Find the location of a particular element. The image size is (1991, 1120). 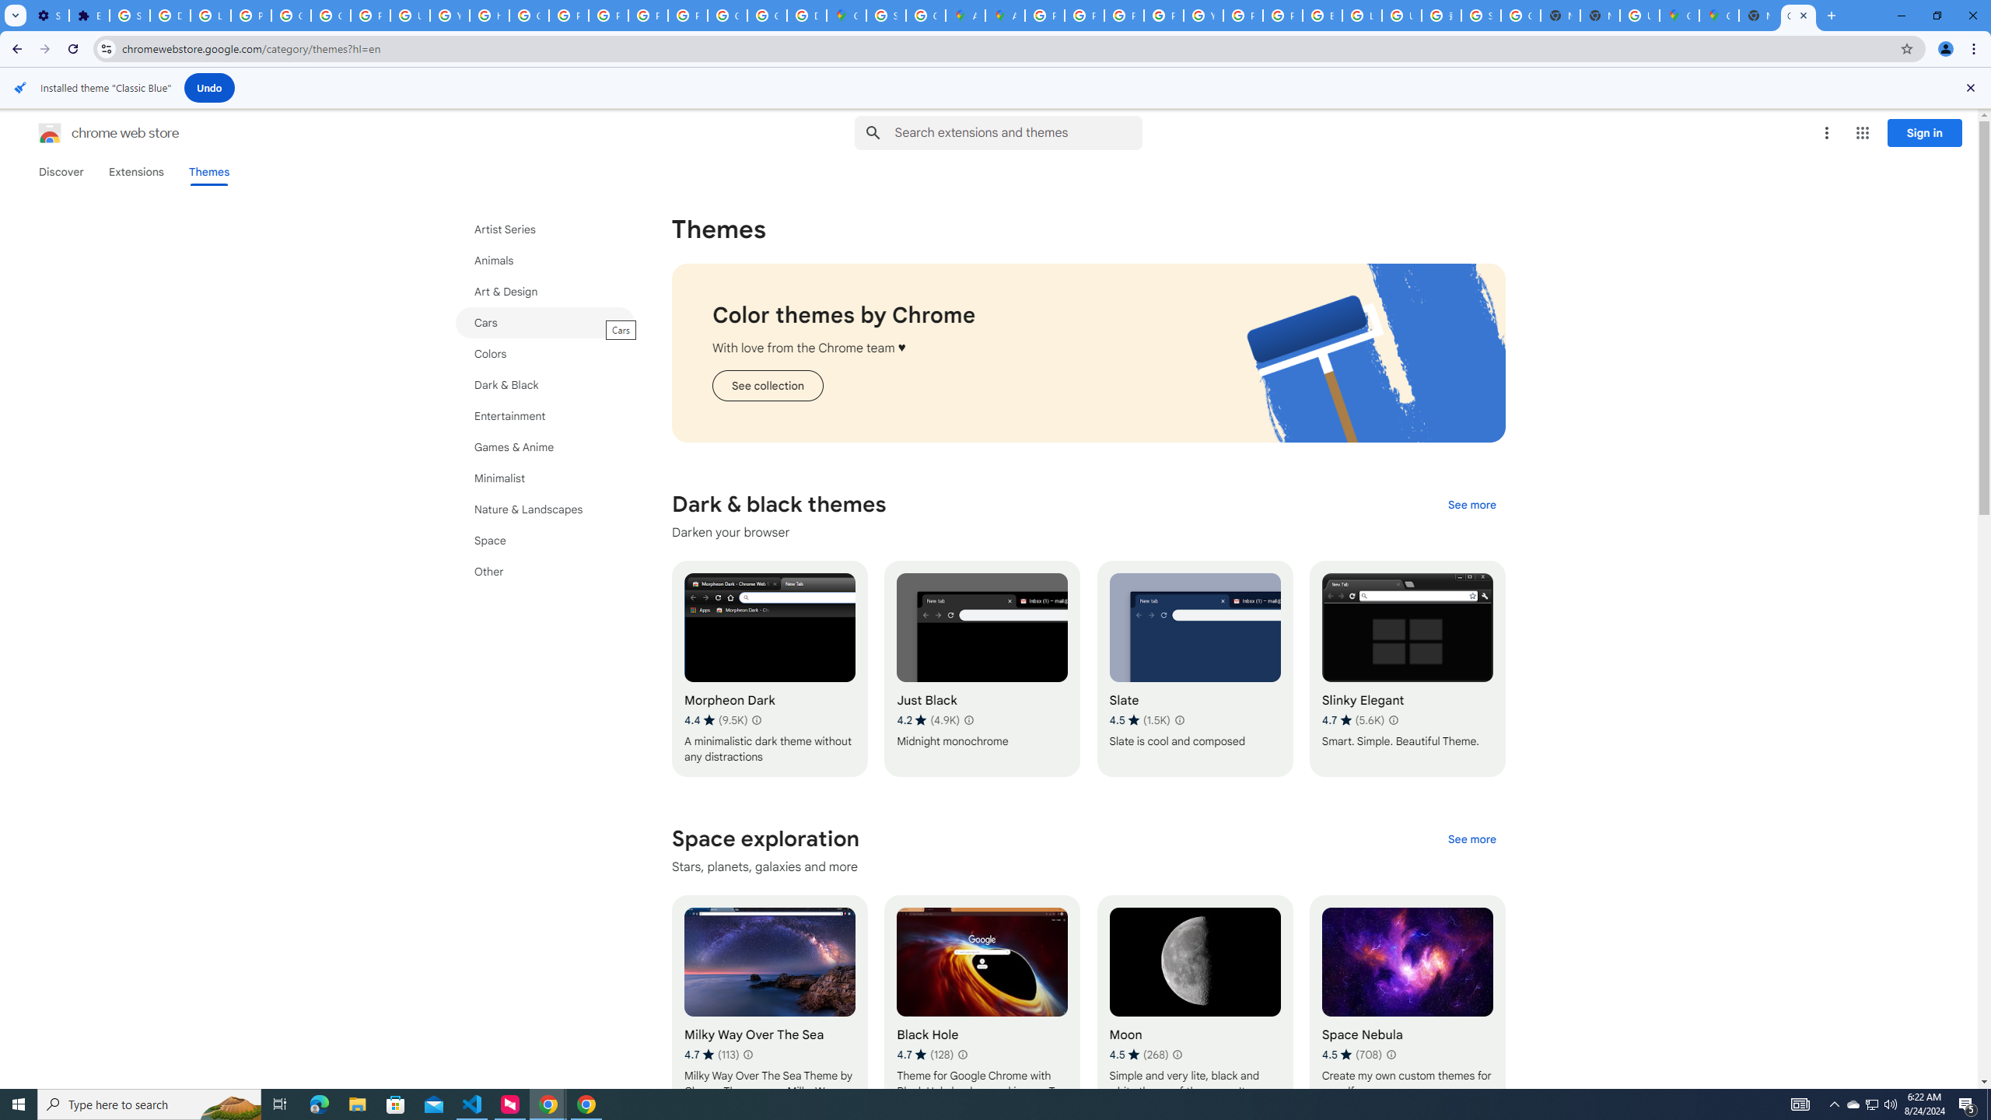

Chrome Web Store logo is located at coordinates (50, 133).